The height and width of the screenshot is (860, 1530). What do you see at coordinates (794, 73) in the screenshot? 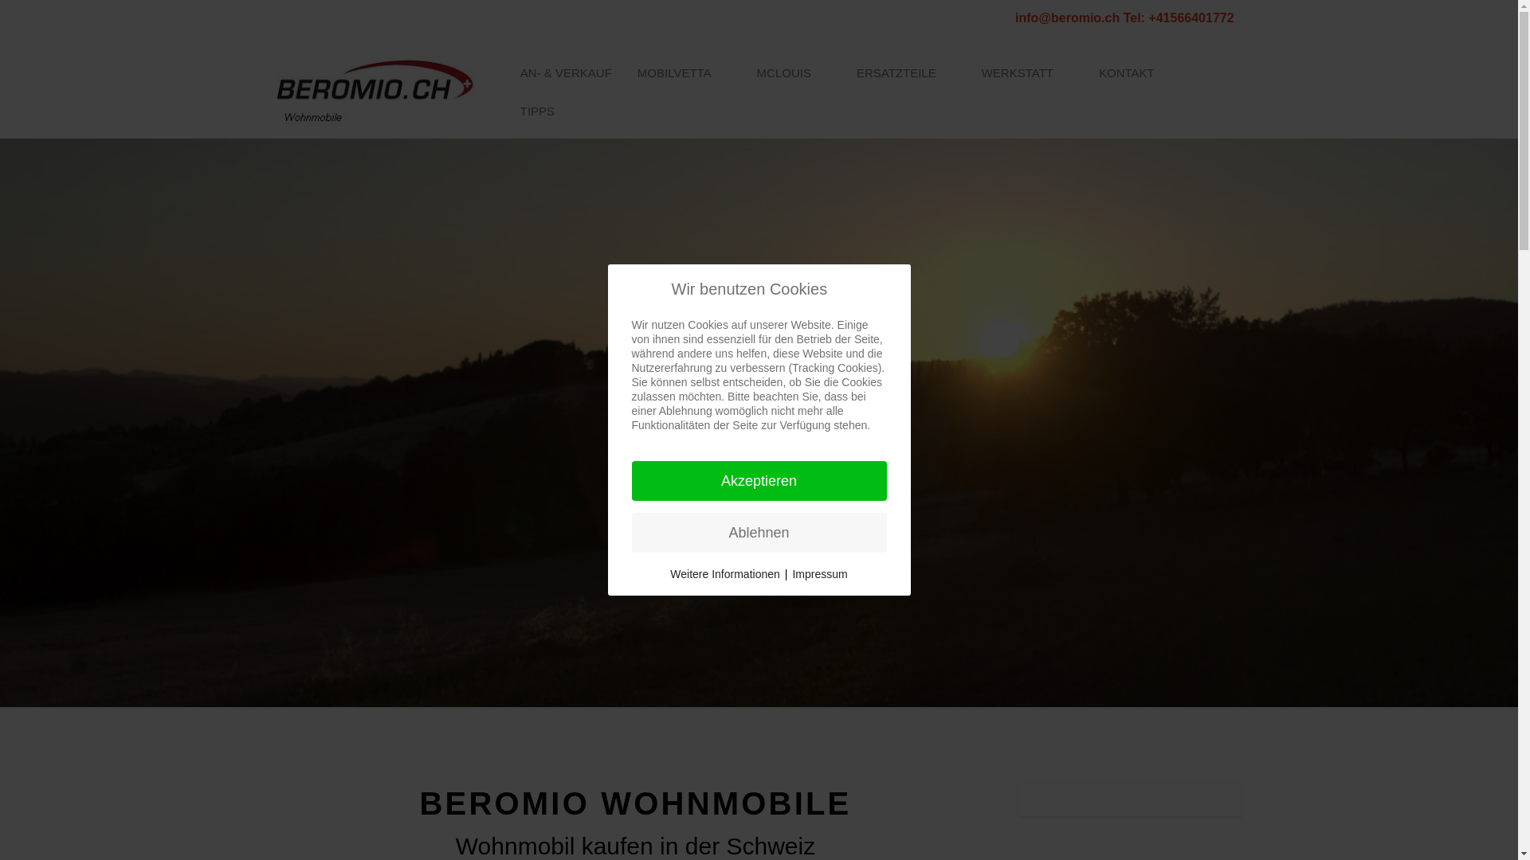
I see `MCLOUIS` at bounding box center [794, 73].